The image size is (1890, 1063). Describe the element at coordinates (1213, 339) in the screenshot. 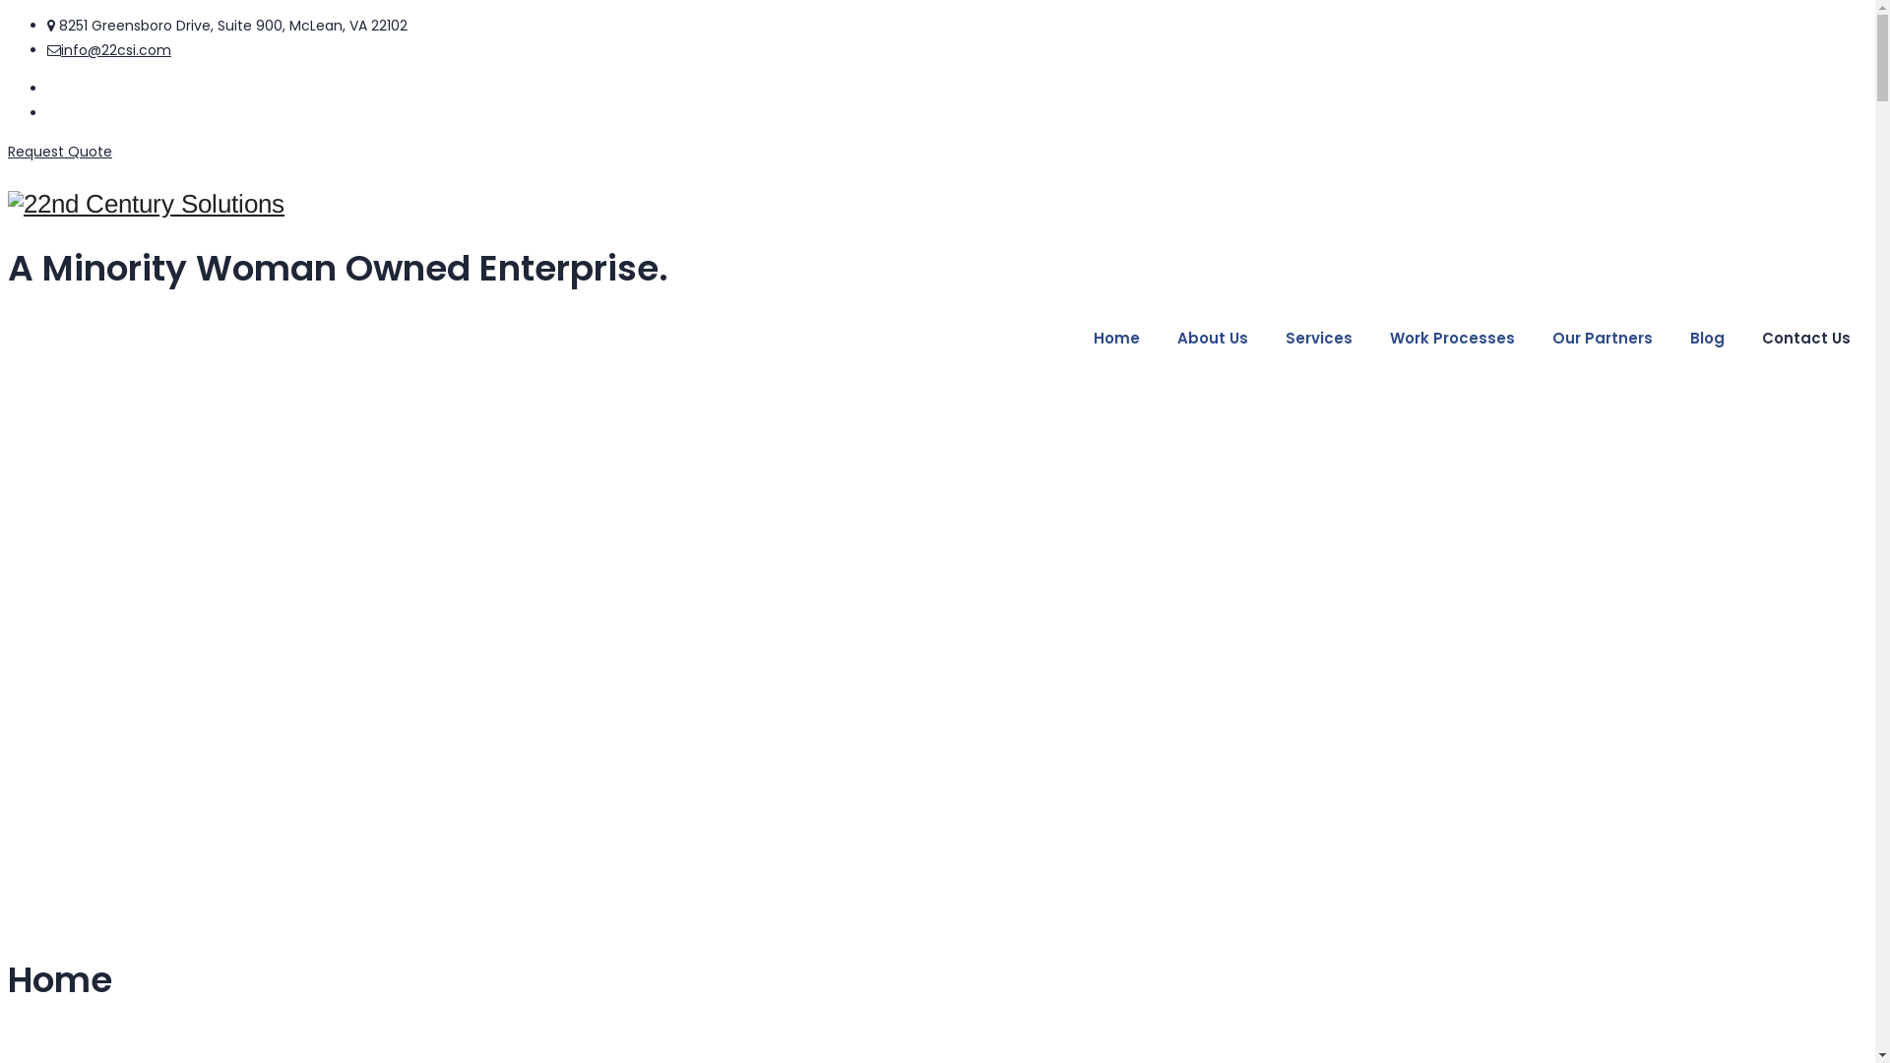

I see `About Us` at that location.